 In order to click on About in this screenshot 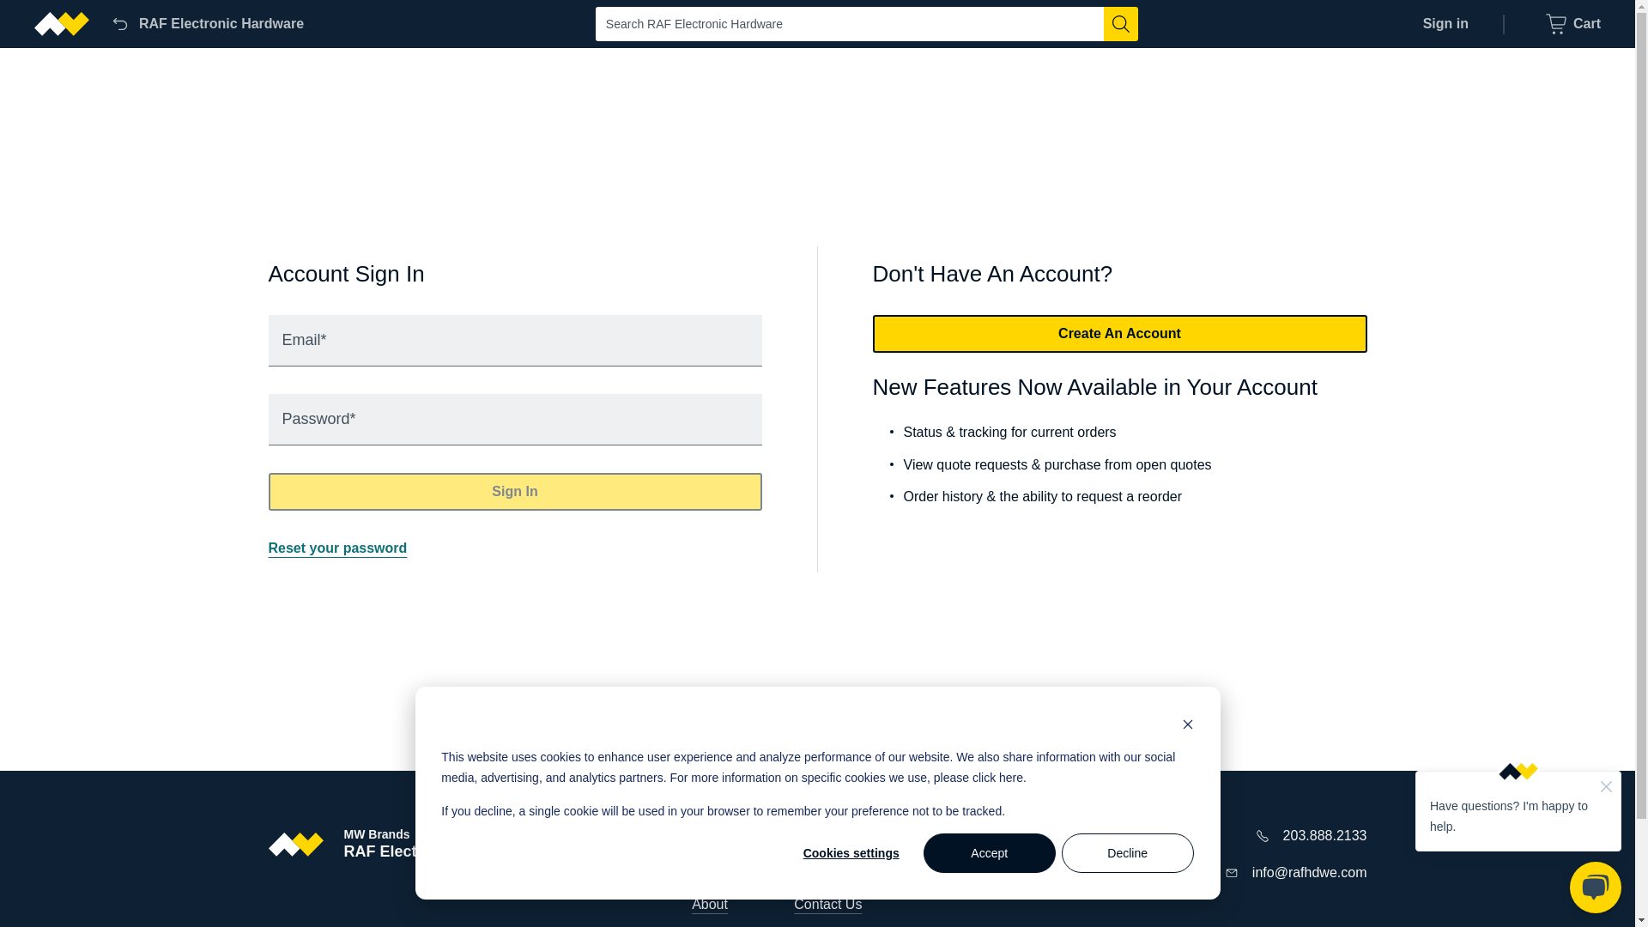, I will do `click(710, 904)`.